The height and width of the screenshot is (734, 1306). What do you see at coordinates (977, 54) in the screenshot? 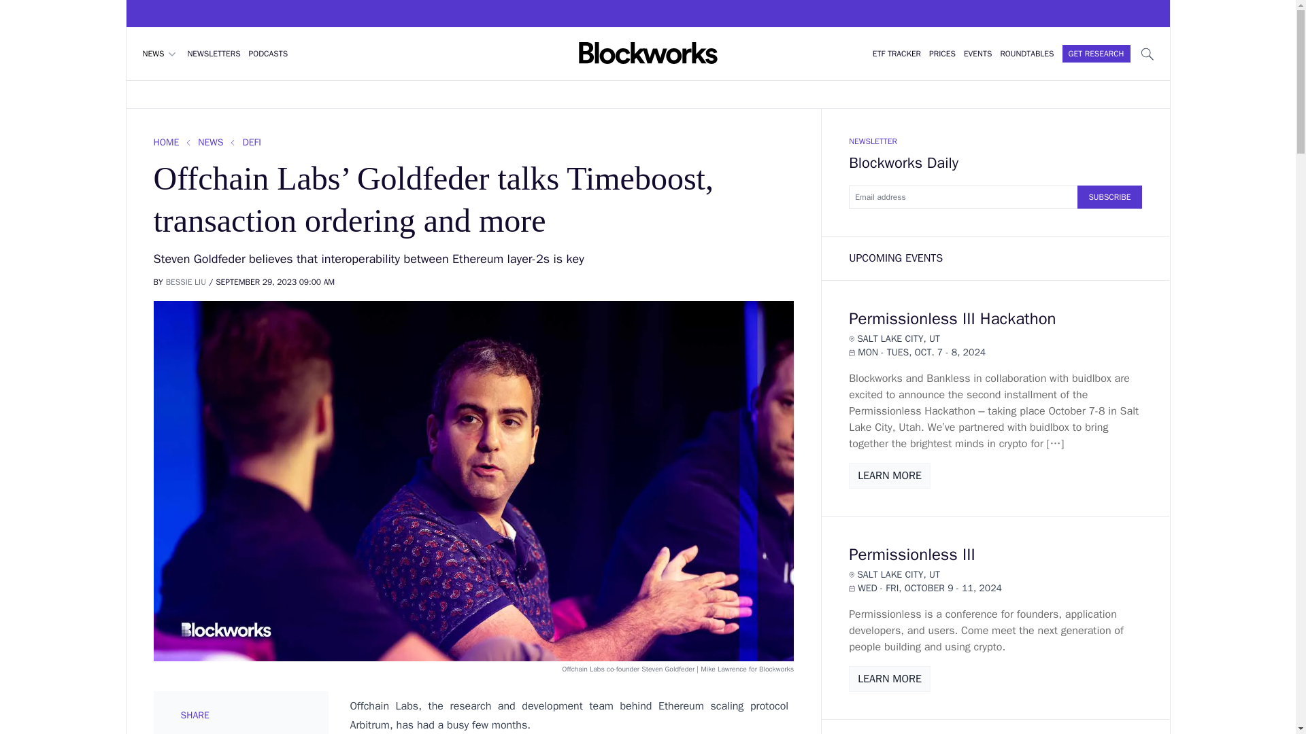
I see `EVENTS` at bounding box center [977, 54].